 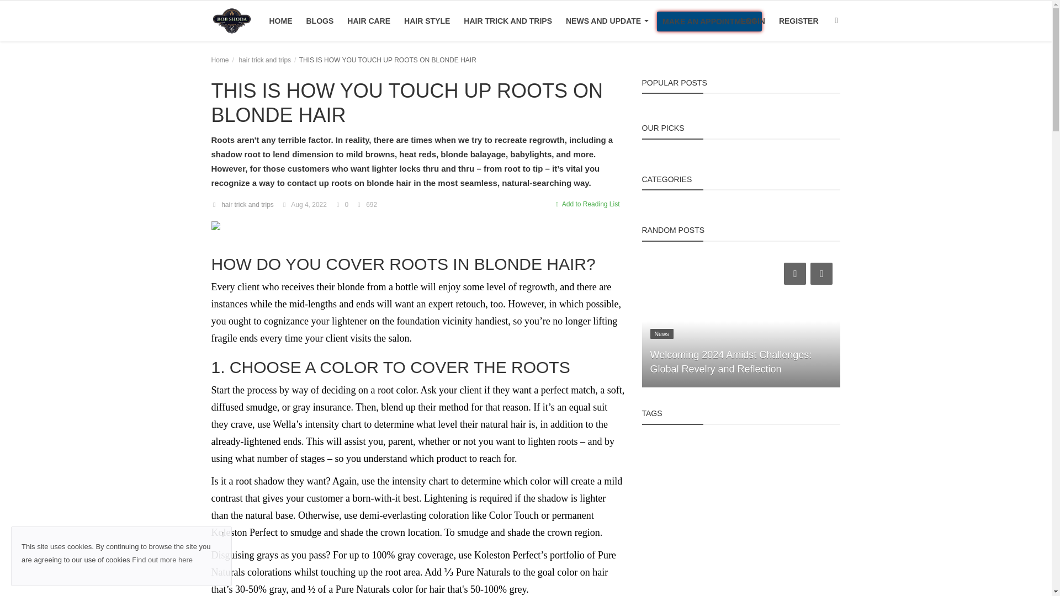 I want to click on HAIR TRICK AND TRIPS, so click(x=507, y=21).